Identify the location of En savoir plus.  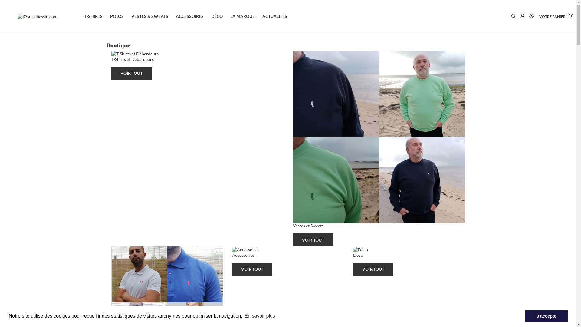
(260, 316).